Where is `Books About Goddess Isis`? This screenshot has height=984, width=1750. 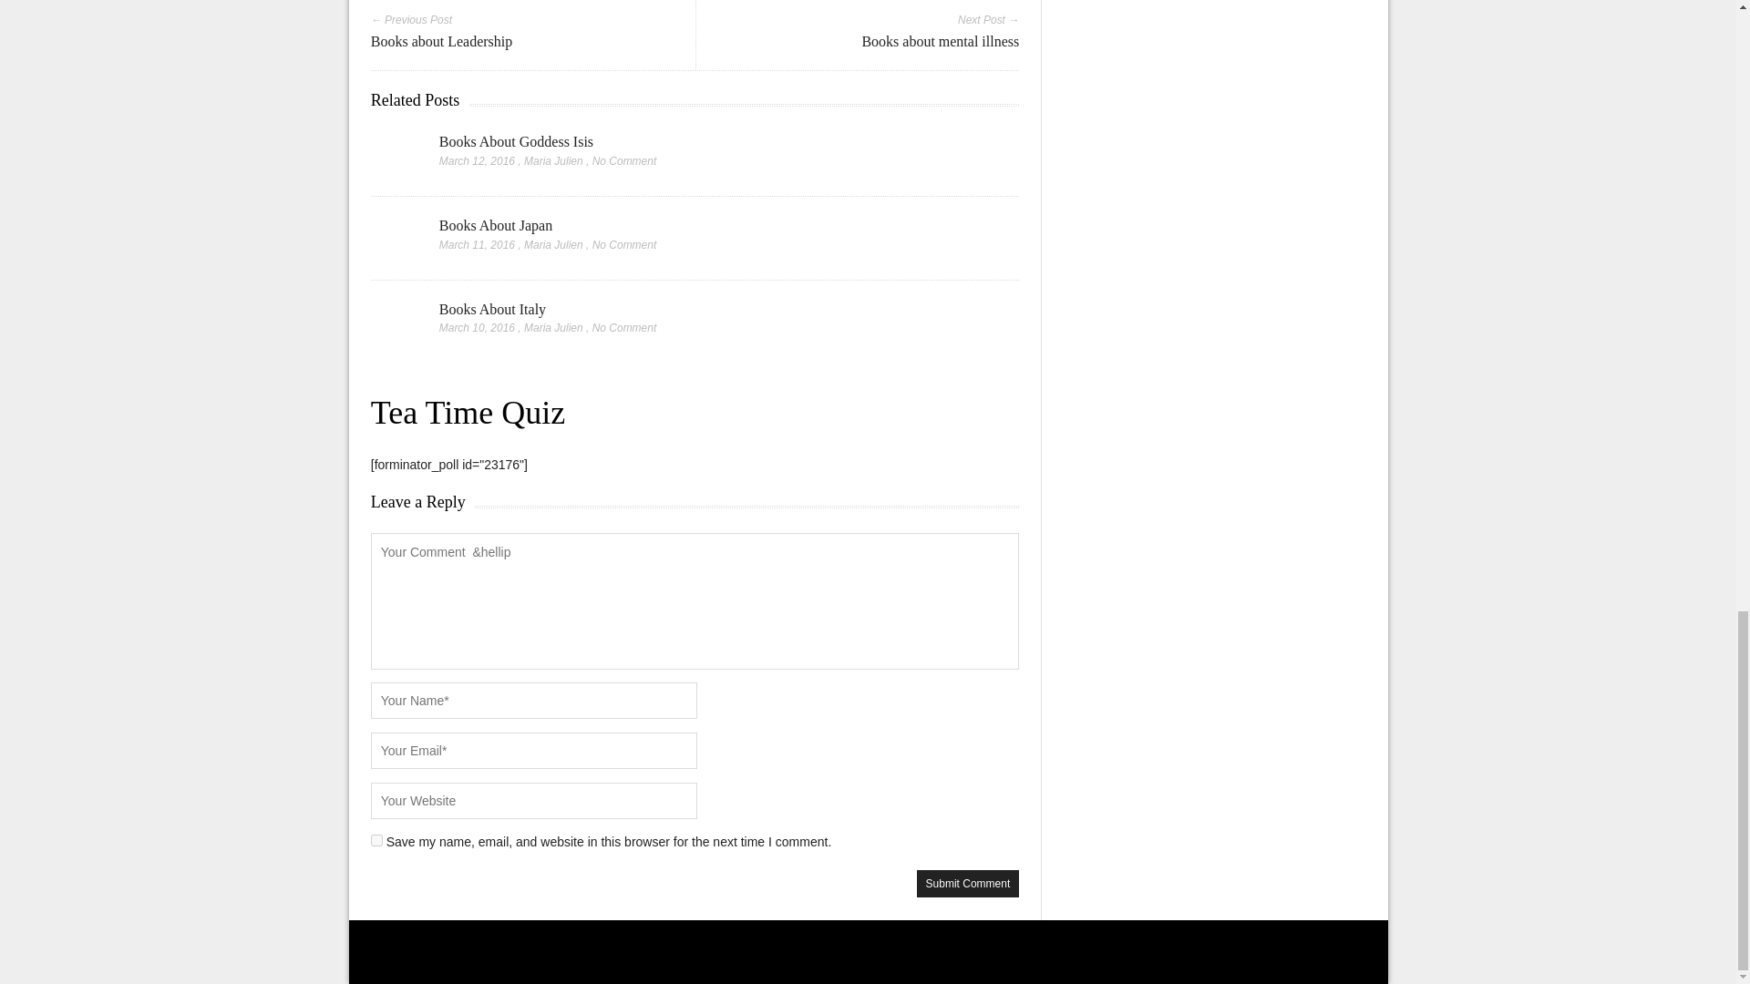 Books About Goddess Isis is located at coordinates (396, 155).